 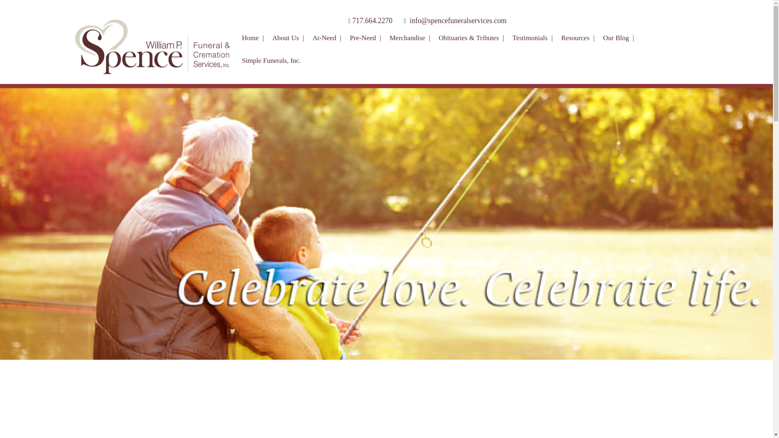 What do you see at coordinates (579, 35) in the screenshot?
I see `Resources` at bounding box center [579, 35].